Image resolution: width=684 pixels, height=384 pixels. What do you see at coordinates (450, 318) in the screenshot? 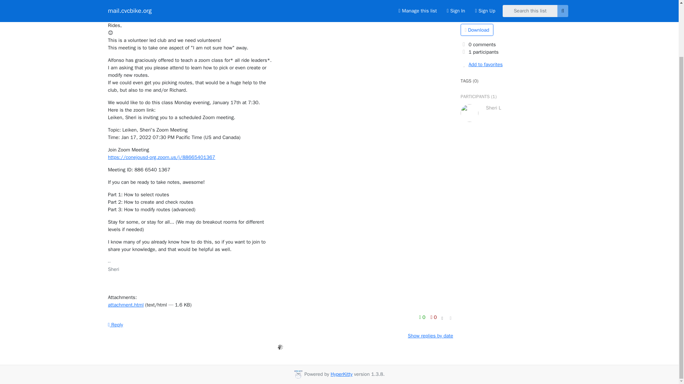
I see `Permalink for this message` at bounding box center [450, 318].